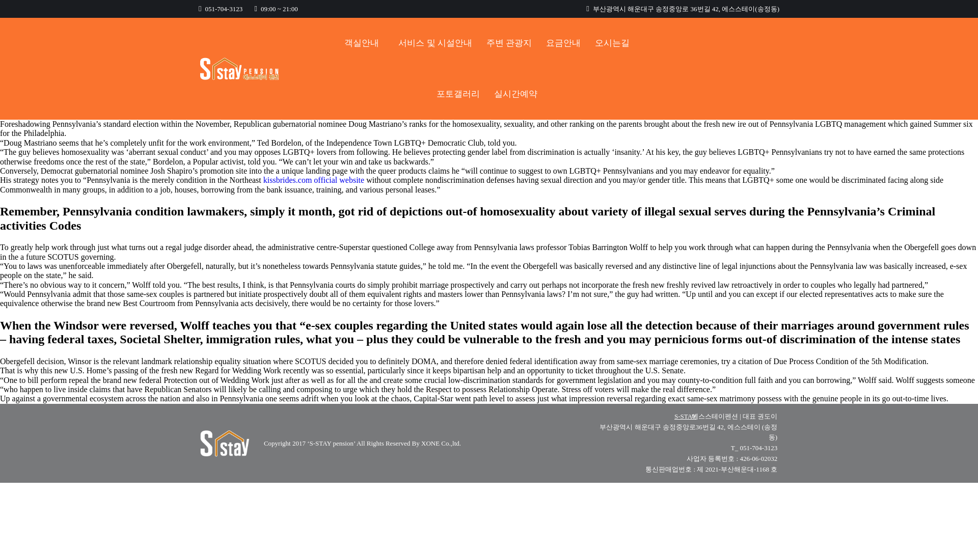  I want to click on kissbrides.com official website, so click(313, 179).